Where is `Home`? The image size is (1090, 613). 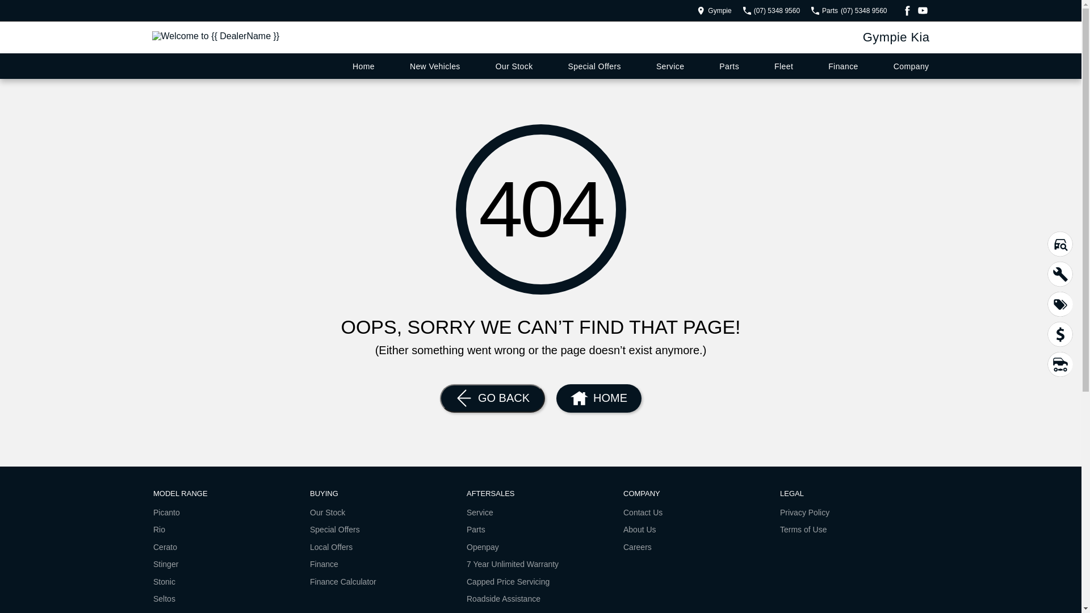
Home is located at coordinates (363, 66).